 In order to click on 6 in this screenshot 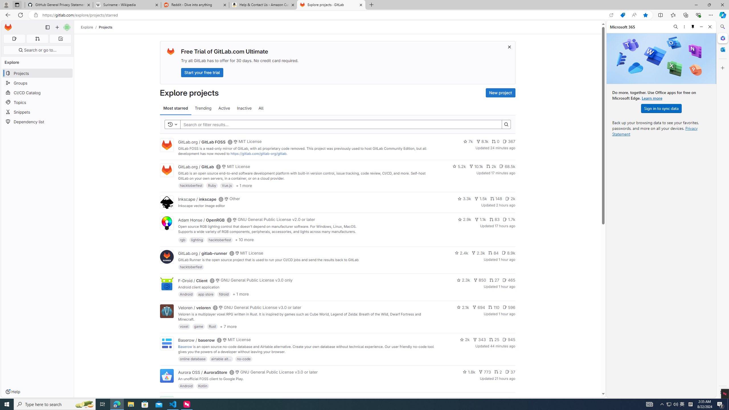, I will do `click(511, 399)`.